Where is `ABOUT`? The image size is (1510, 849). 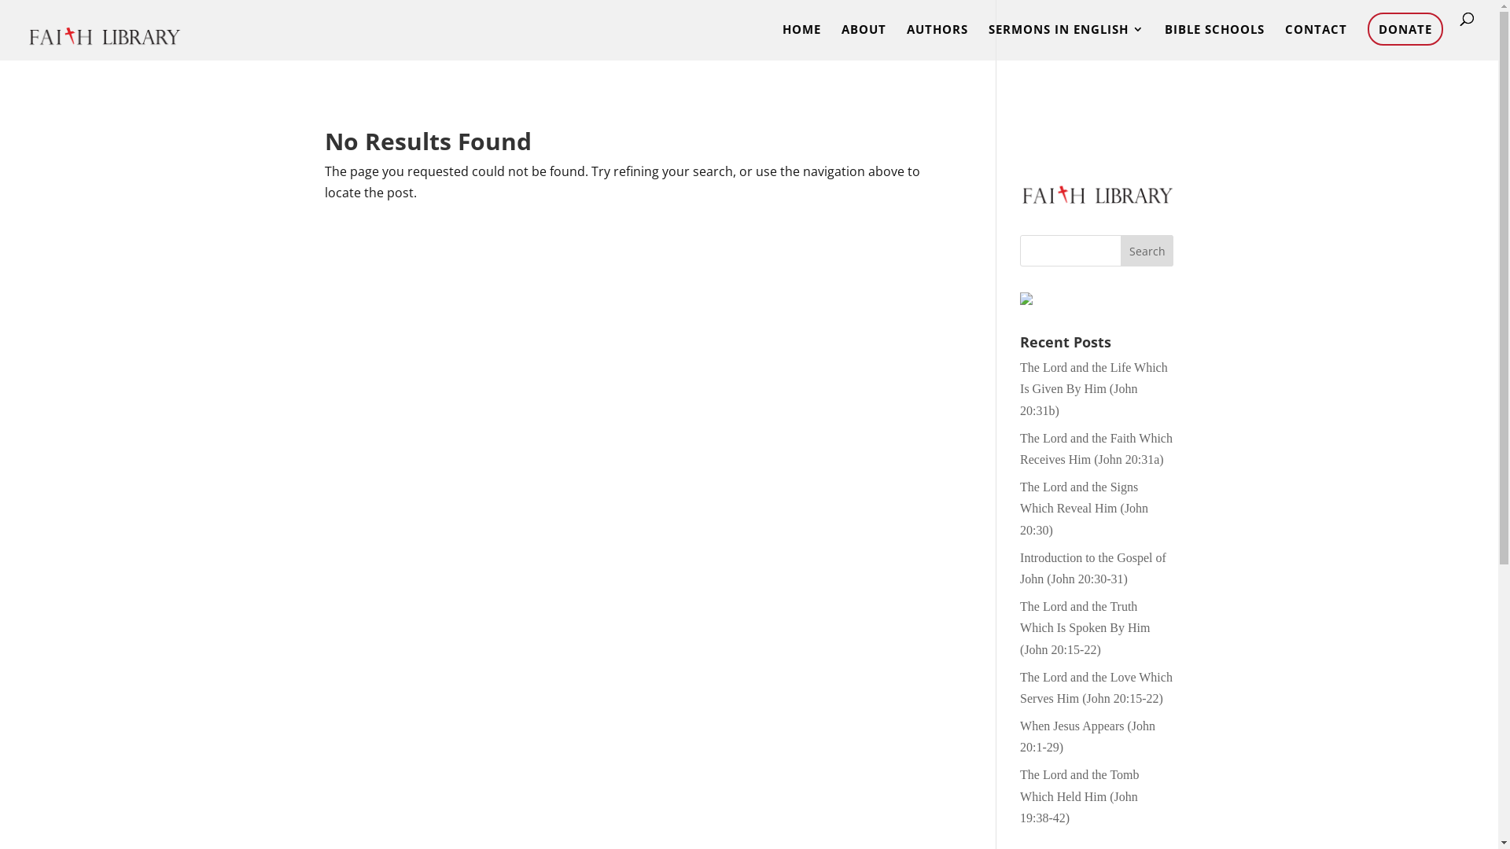 ABOUT is located at coordinates (864, 42).